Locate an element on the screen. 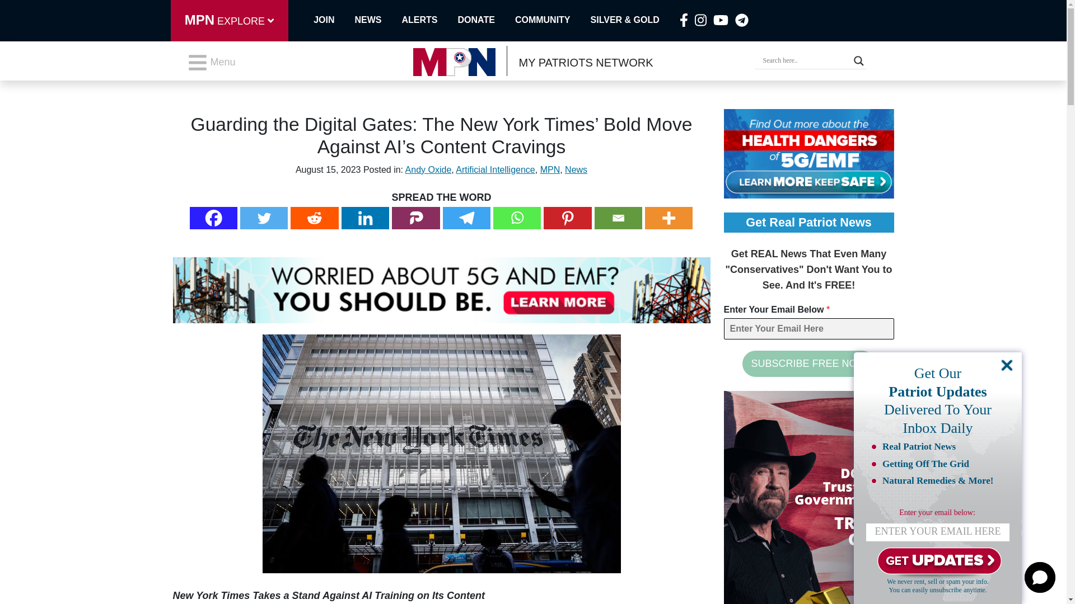 The width and height of the screenshot is (1075, 604). MPN EXPLORE is located at coordinates (228, 21).